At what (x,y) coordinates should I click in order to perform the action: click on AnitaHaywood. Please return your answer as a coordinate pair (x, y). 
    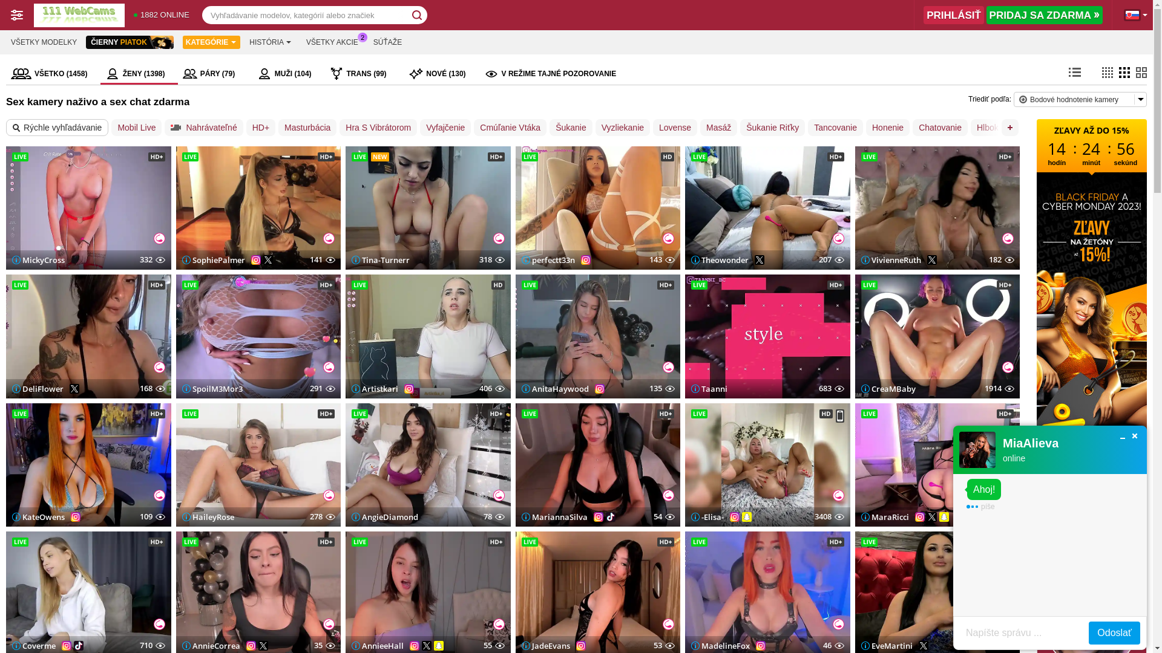
    Looking at the image, I should click on (555, 389).